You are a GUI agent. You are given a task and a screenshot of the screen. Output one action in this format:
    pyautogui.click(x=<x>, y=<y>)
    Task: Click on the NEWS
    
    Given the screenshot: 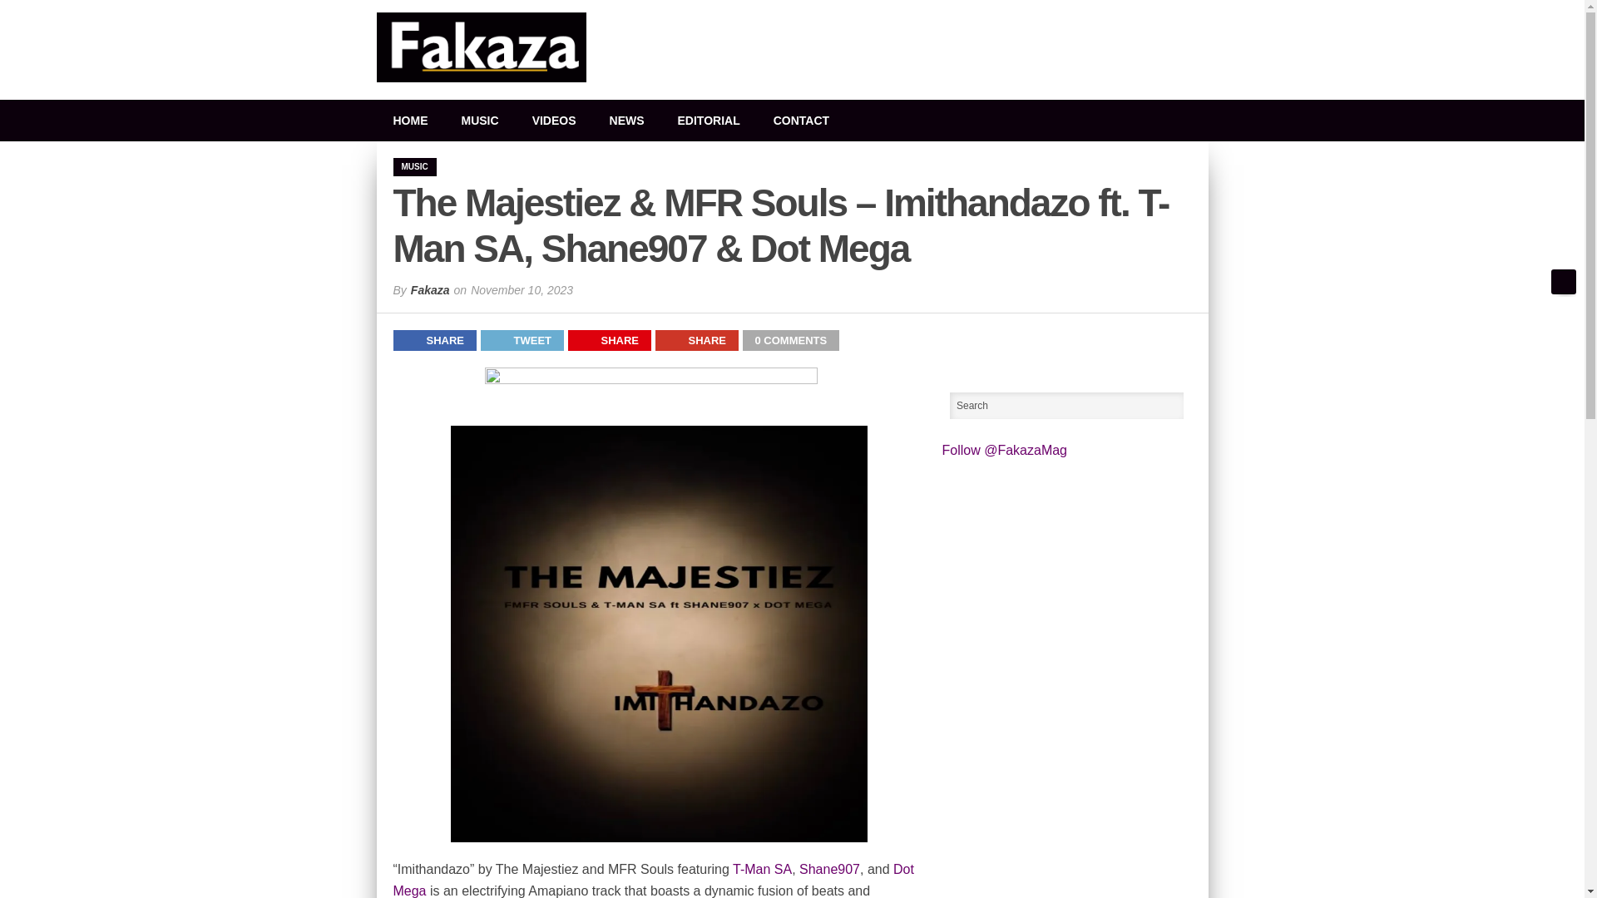 What is the action you would take?
    pyautogui.click(x=626, y=120)
    